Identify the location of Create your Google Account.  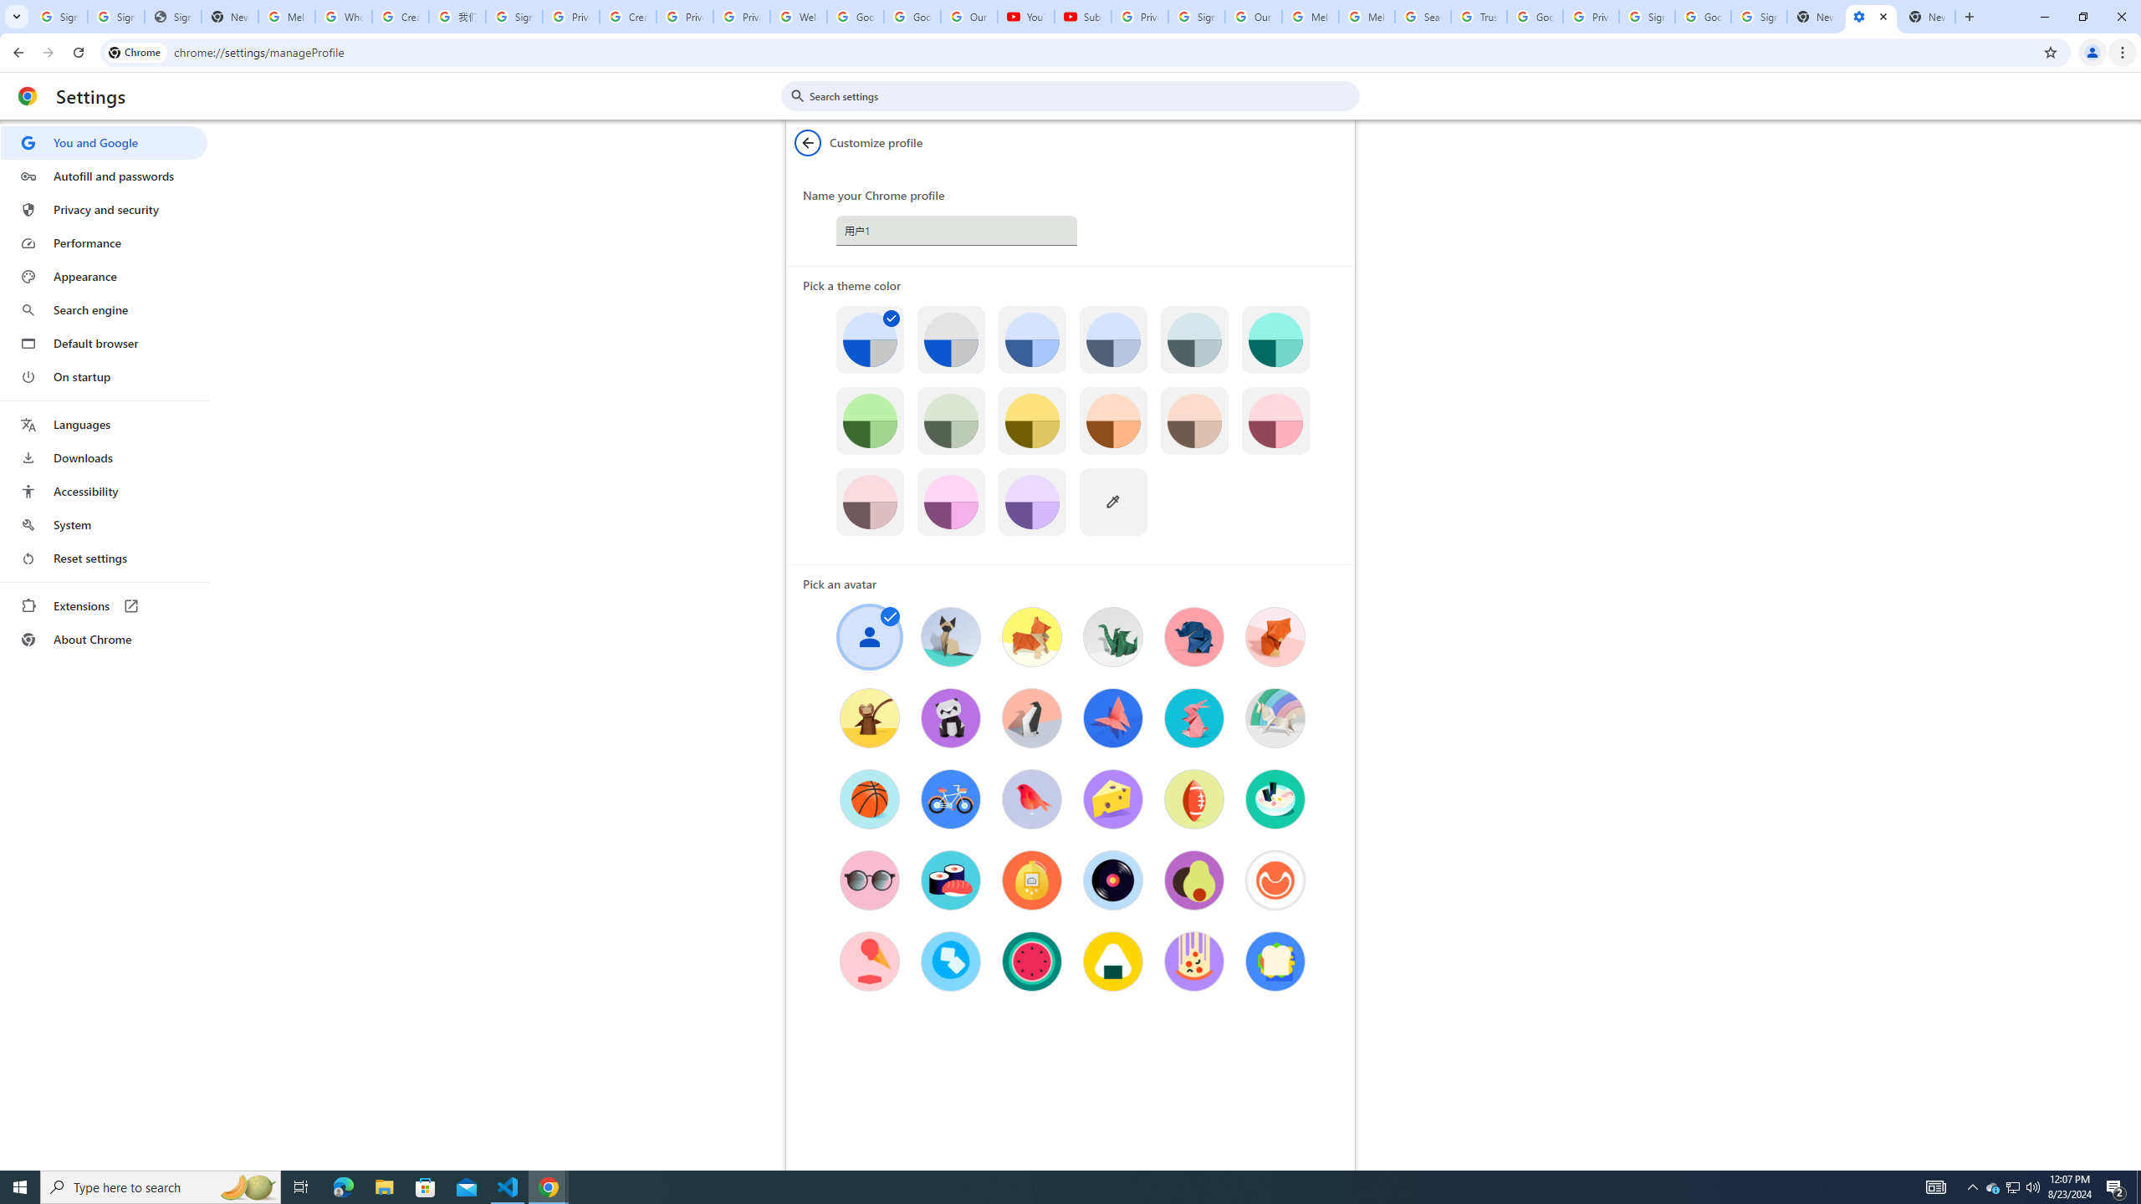
(628, 17).